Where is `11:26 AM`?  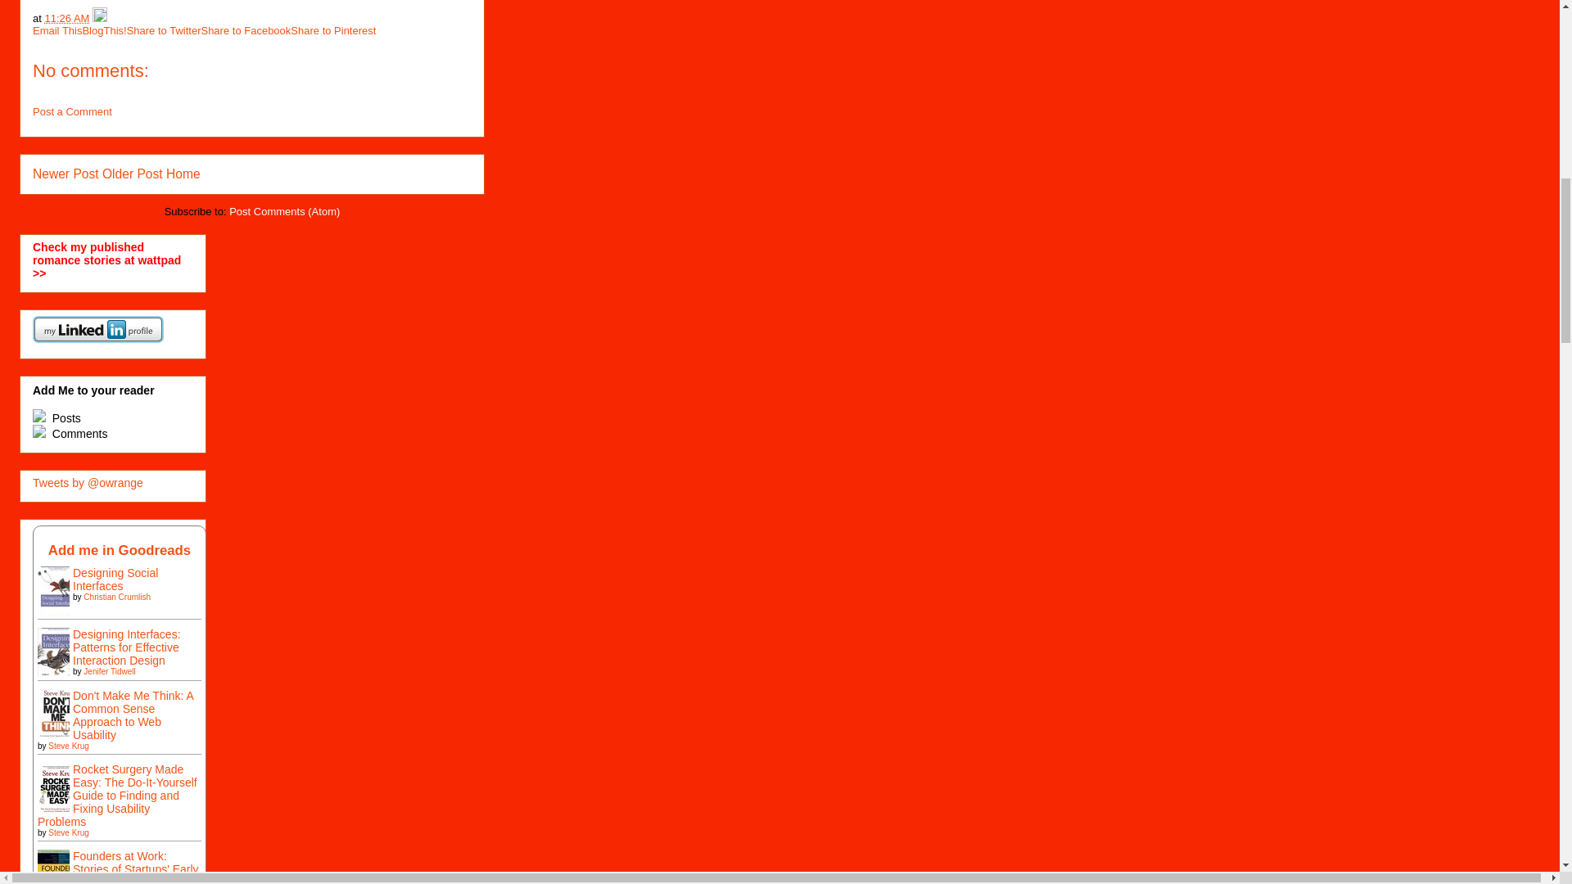
11:26 AM is located at coordinates (66, 18).